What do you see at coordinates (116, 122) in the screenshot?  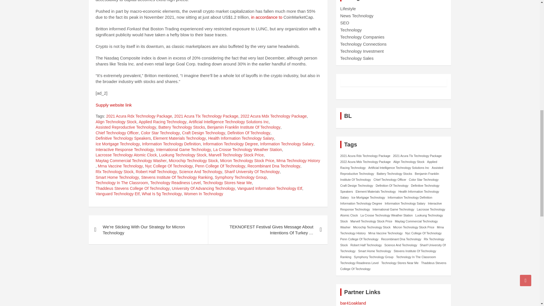 I see `Align Technology Stock` at bounding box center [116, 122].